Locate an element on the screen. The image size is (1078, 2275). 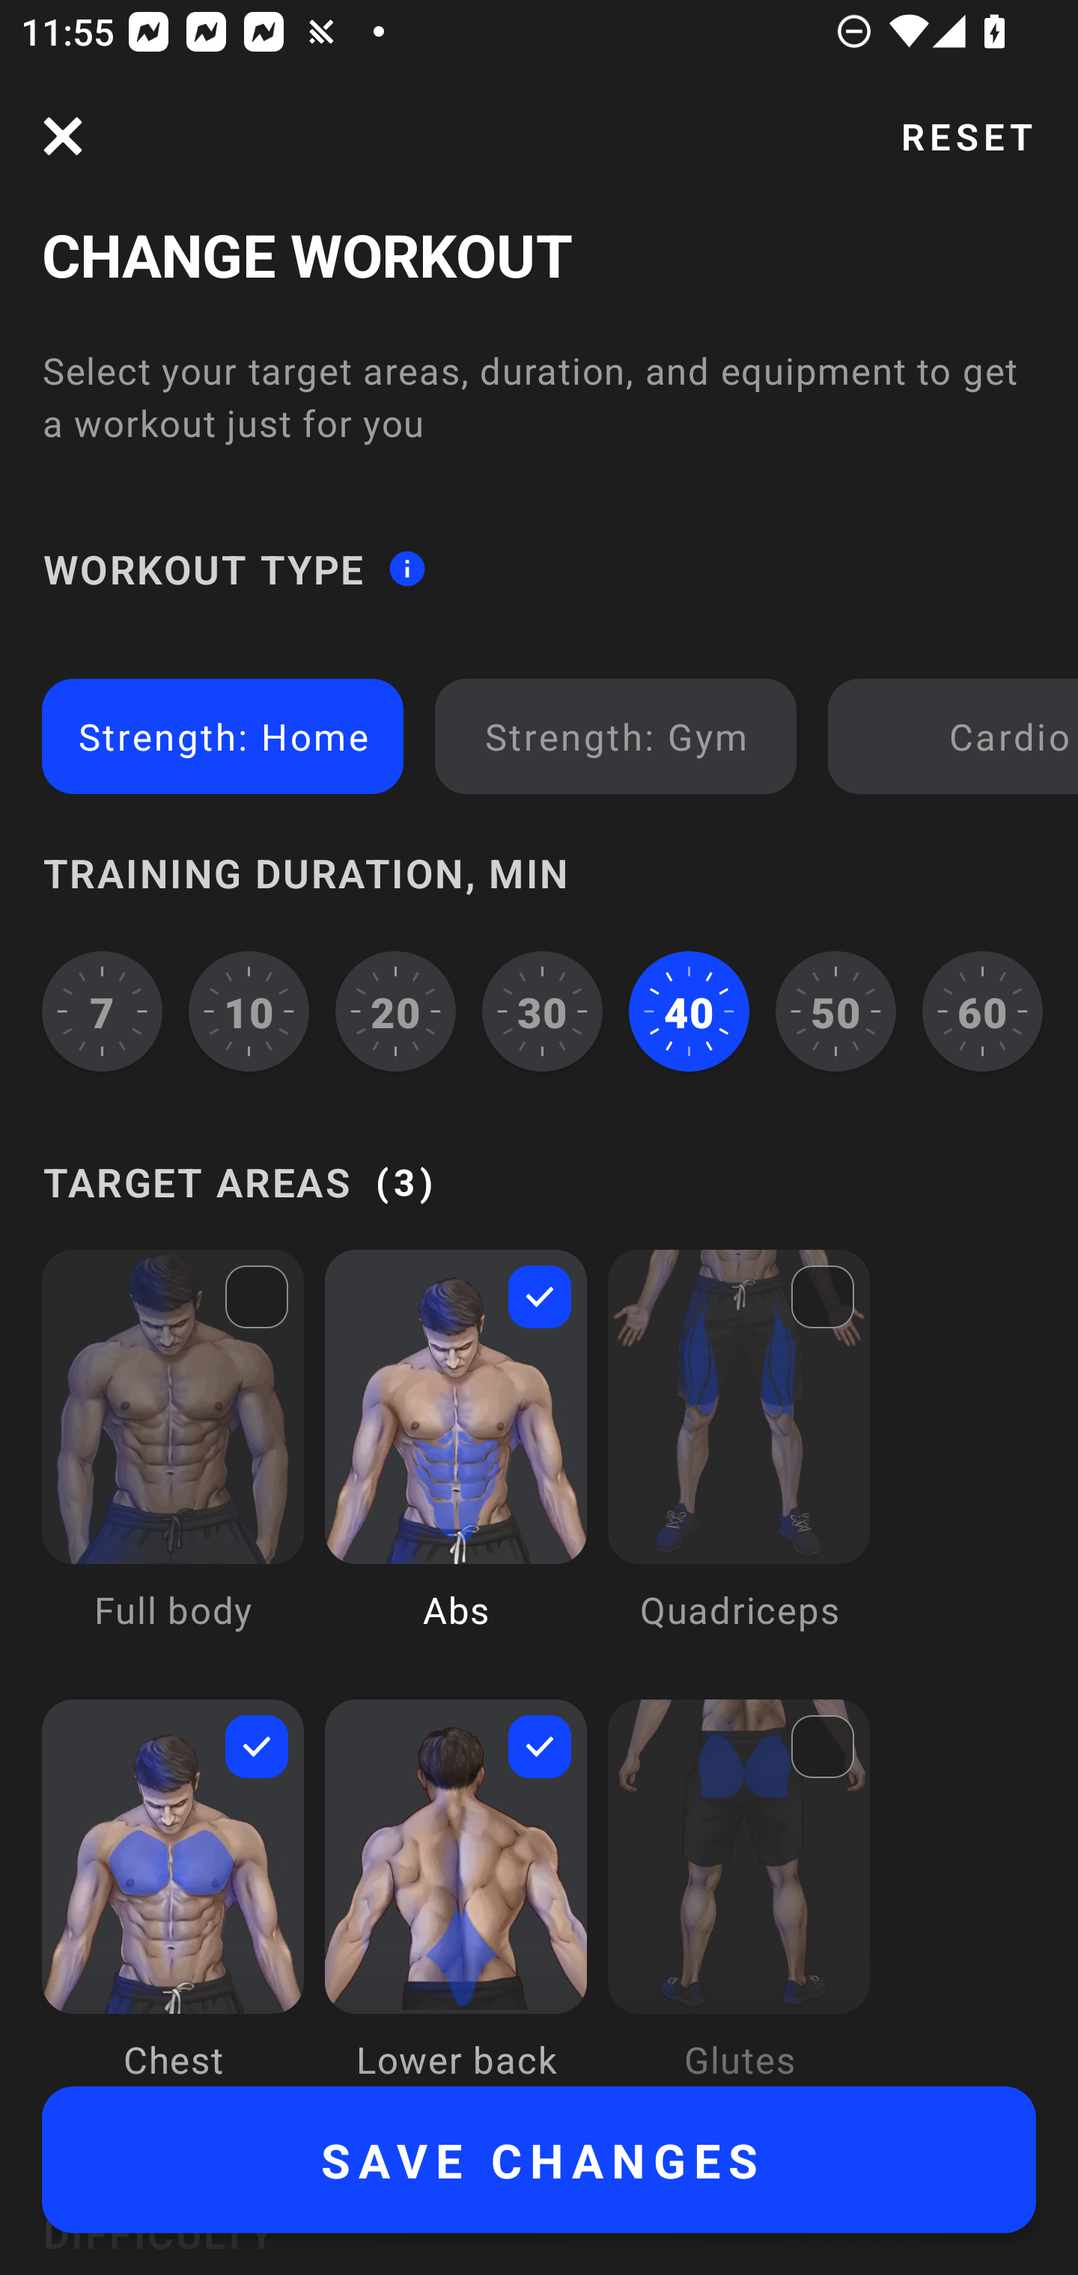
40 is located at coordinates (689, 1010).